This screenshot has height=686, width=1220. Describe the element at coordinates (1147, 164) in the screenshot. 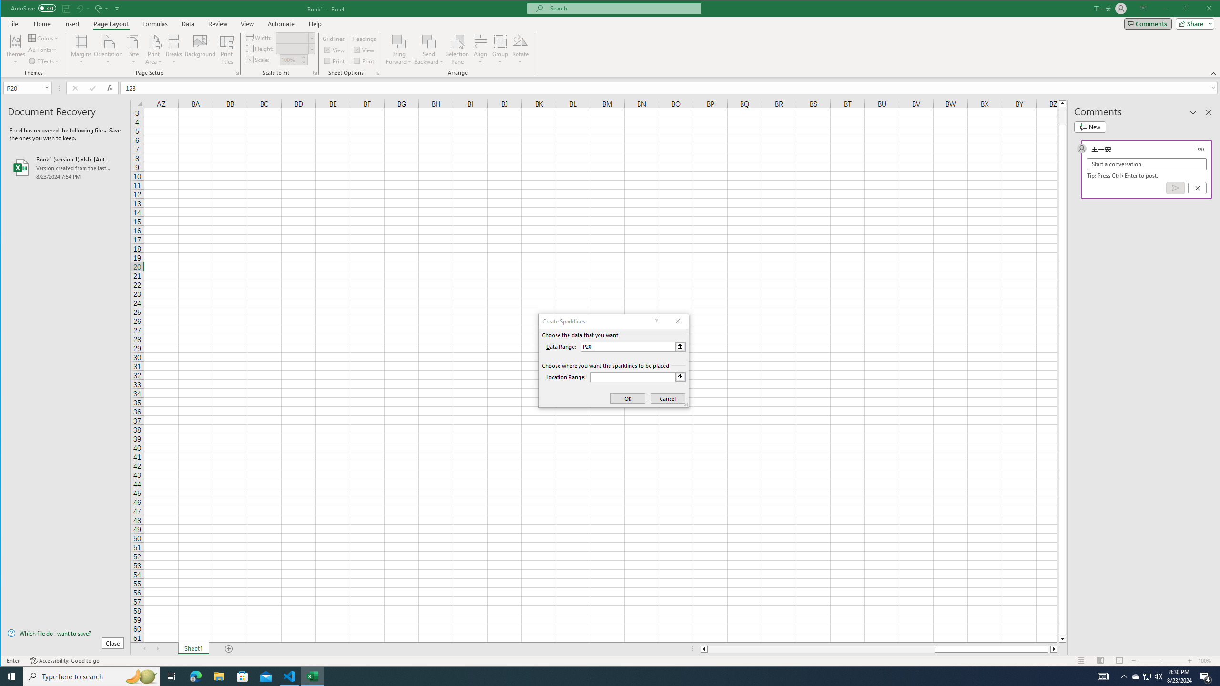

I see `Start a conversation` at that location.